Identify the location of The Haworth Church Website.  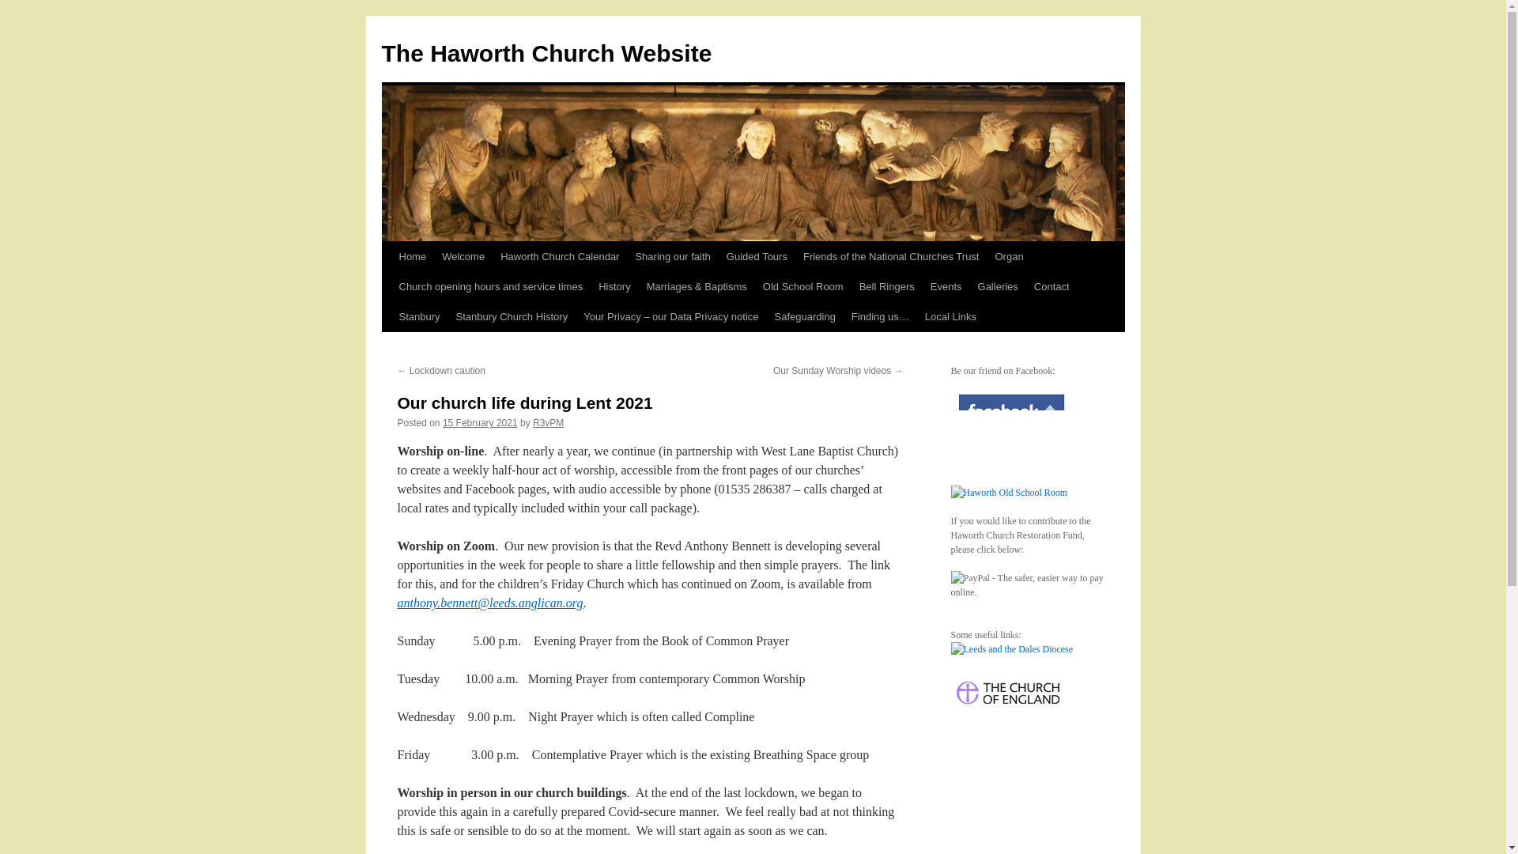
(546, 53).